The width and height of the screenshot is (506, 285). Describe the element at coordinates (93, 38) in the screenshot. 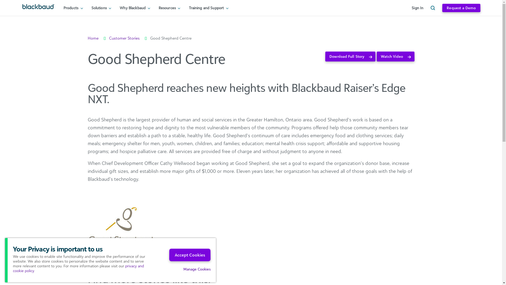

I see `Home` at that location.